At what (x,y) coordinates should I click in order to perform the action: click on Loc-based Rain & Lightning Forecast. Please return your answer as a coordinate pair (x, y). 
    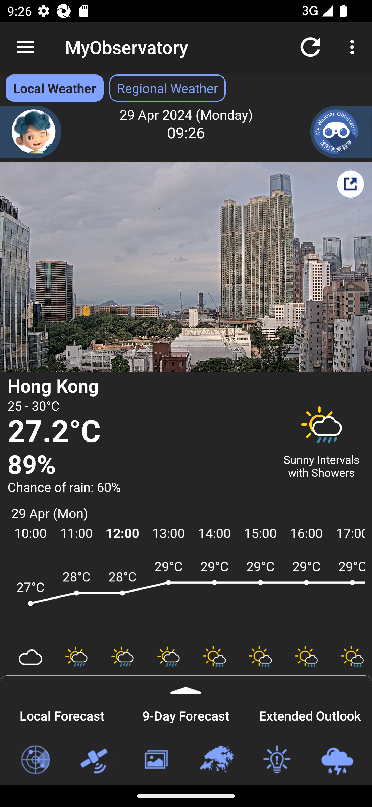
    Looking at the image, I should click on (337, 760).